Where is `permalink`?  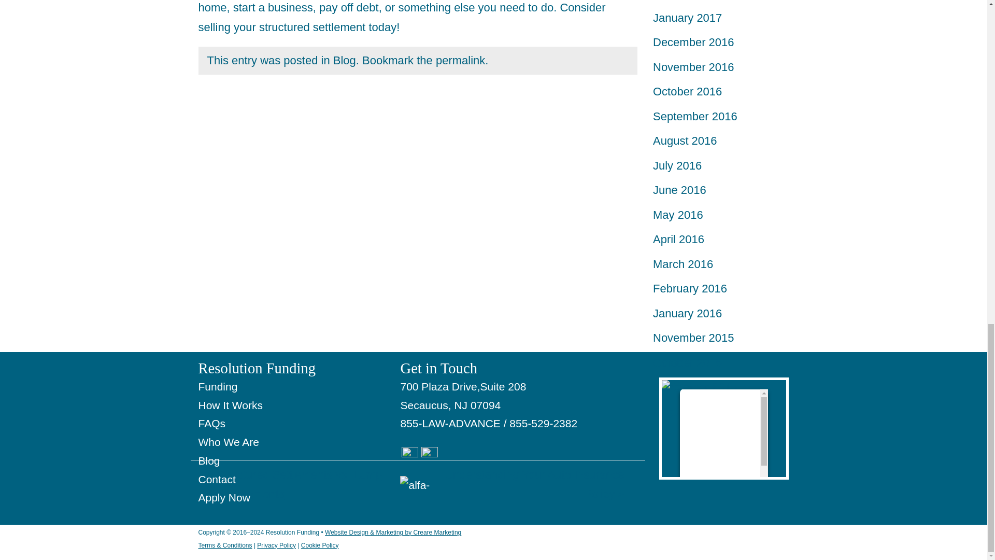
permalink is located at coordinates (460, 60).